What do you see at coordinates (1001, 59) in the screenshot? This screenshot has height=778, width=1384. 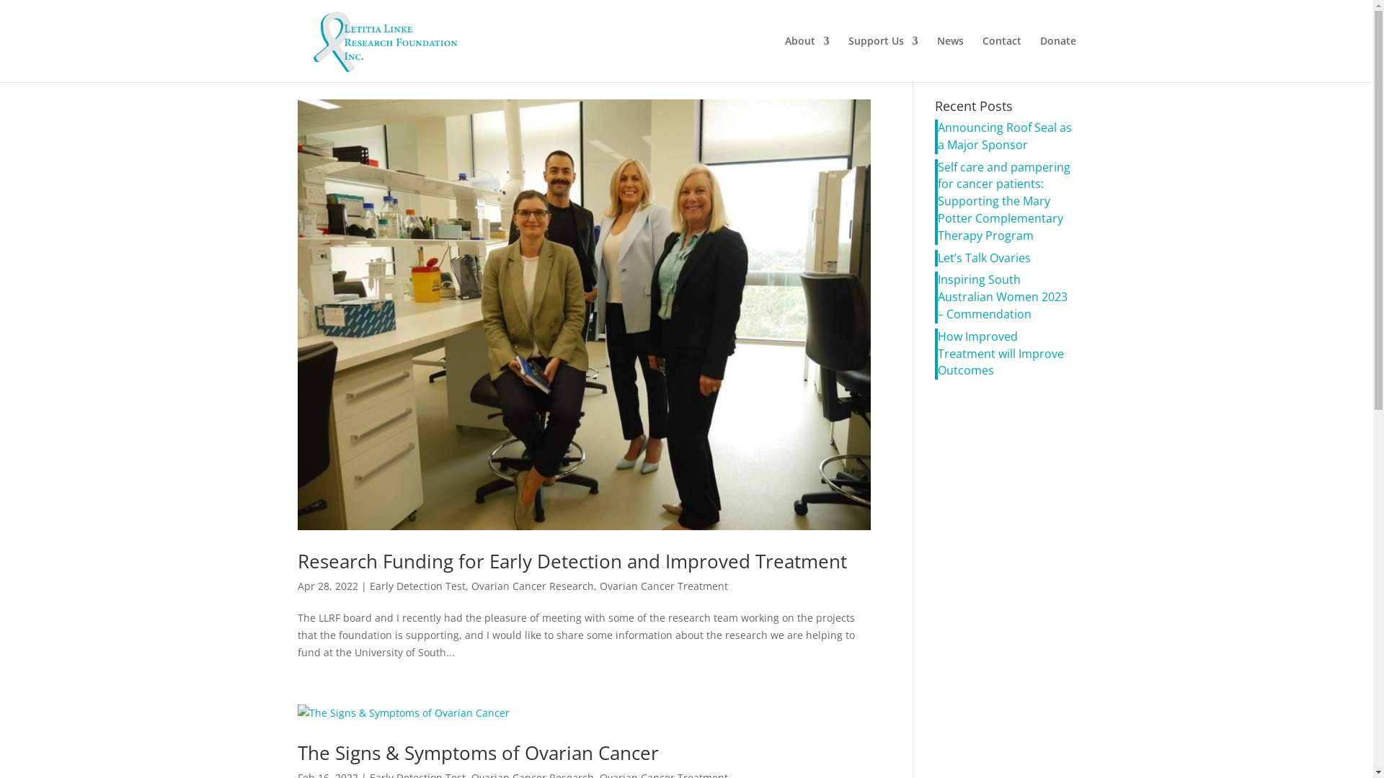 I see `Contact` at bounding box center [1001, 59].